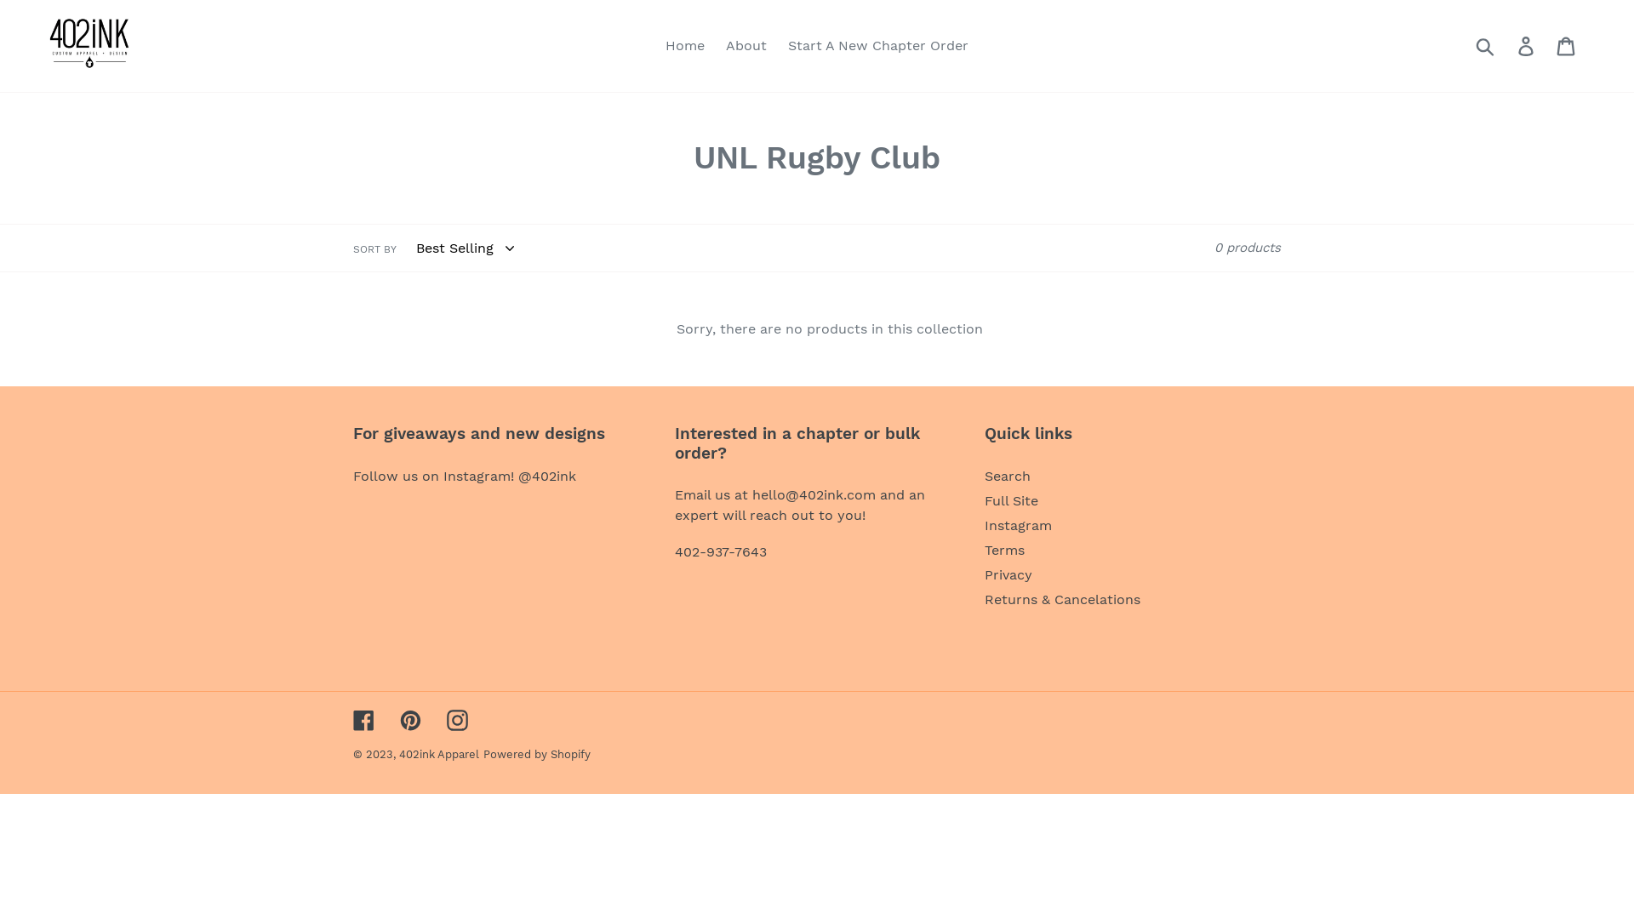 This screenshot has height=919, width=1634. Describe the element at coordinates (878, 46) in the screenshot. I see `Start A New Chapter Order` at that location.